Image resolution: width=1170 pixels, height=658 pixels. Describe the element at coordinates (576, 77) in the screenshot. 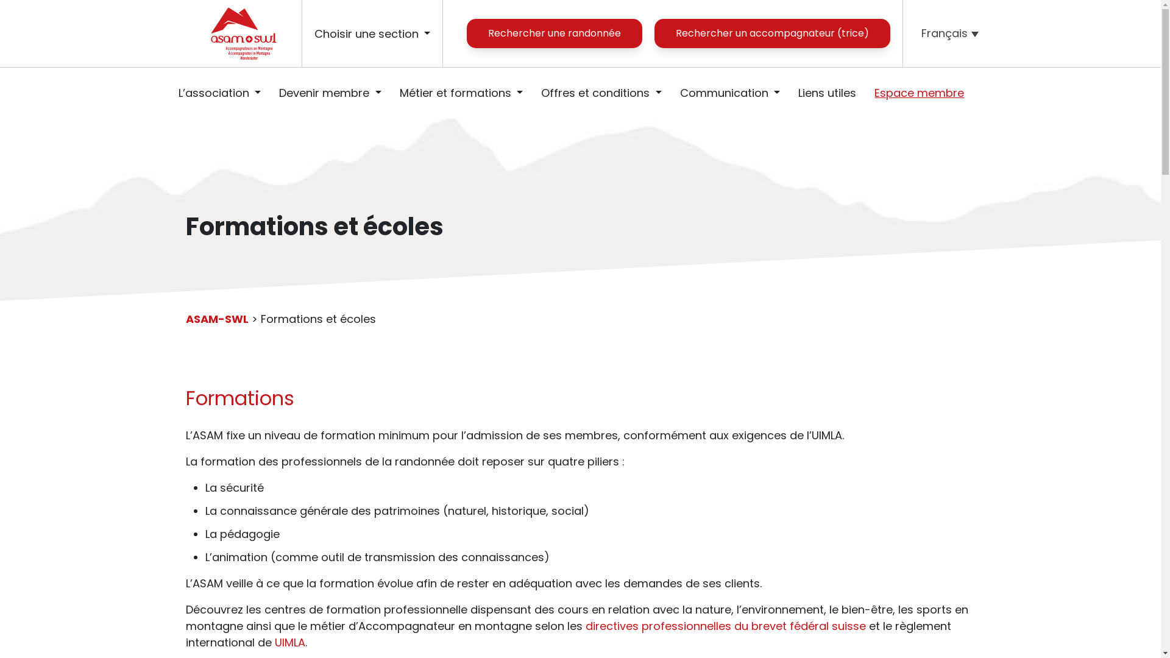

I see `Articles de presse` at that location.